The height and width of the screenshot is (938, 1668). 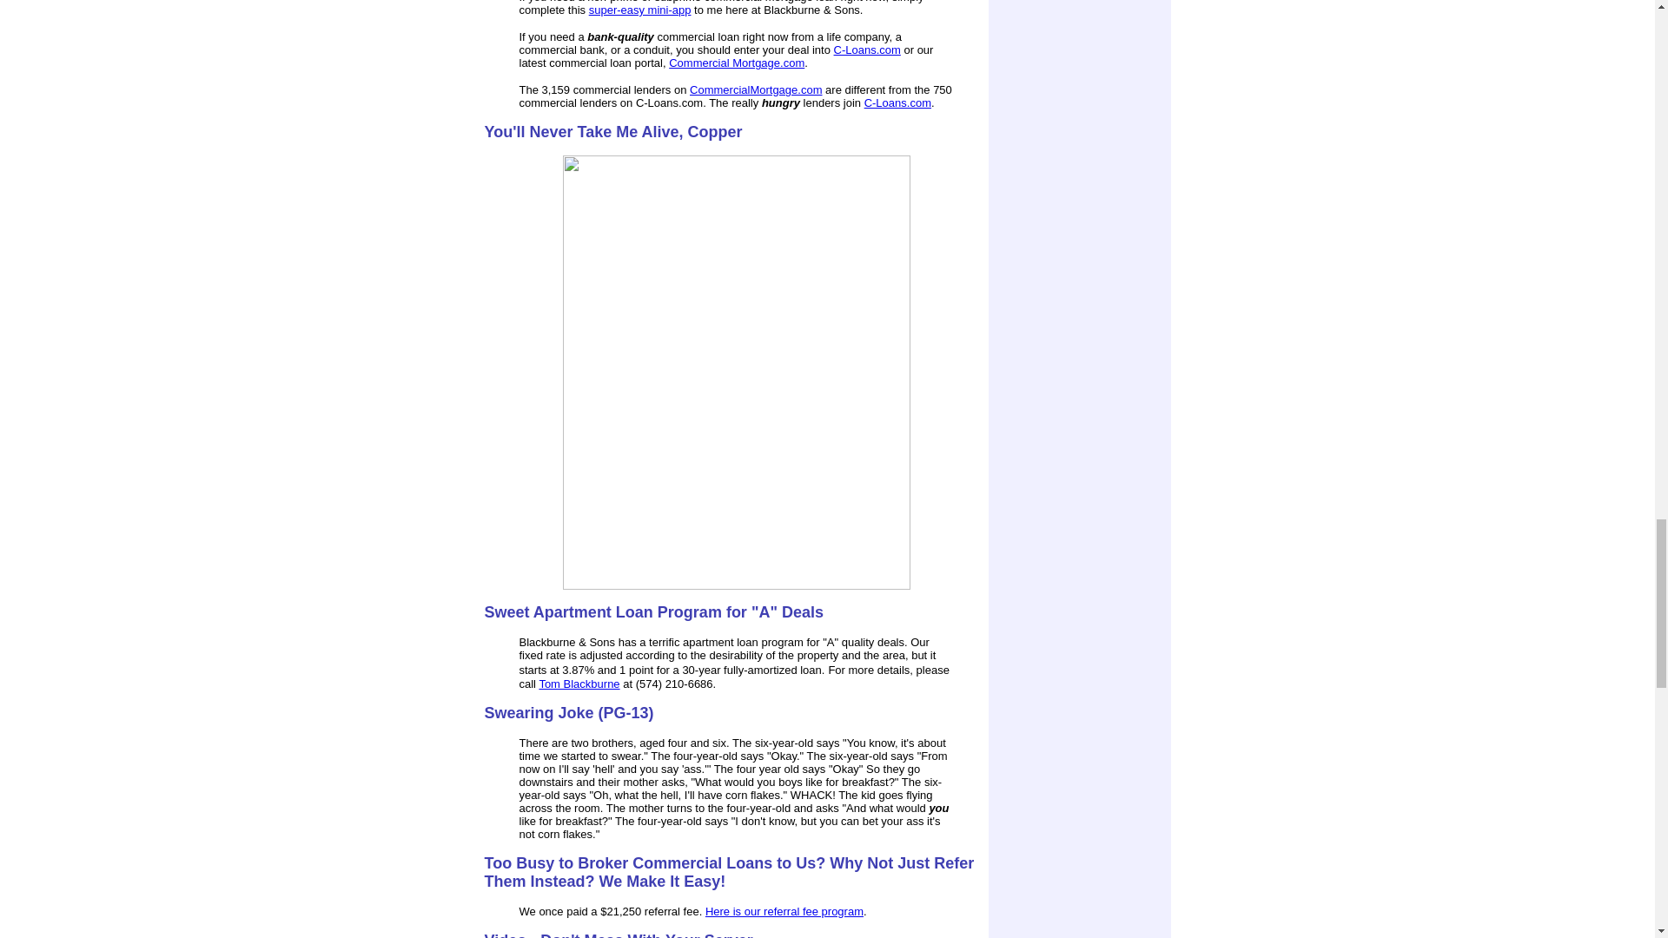 What do you see at coordinates (639, 10) in the screenshot?
I see `super-easy mini-app` at bounding box center [639, 10].